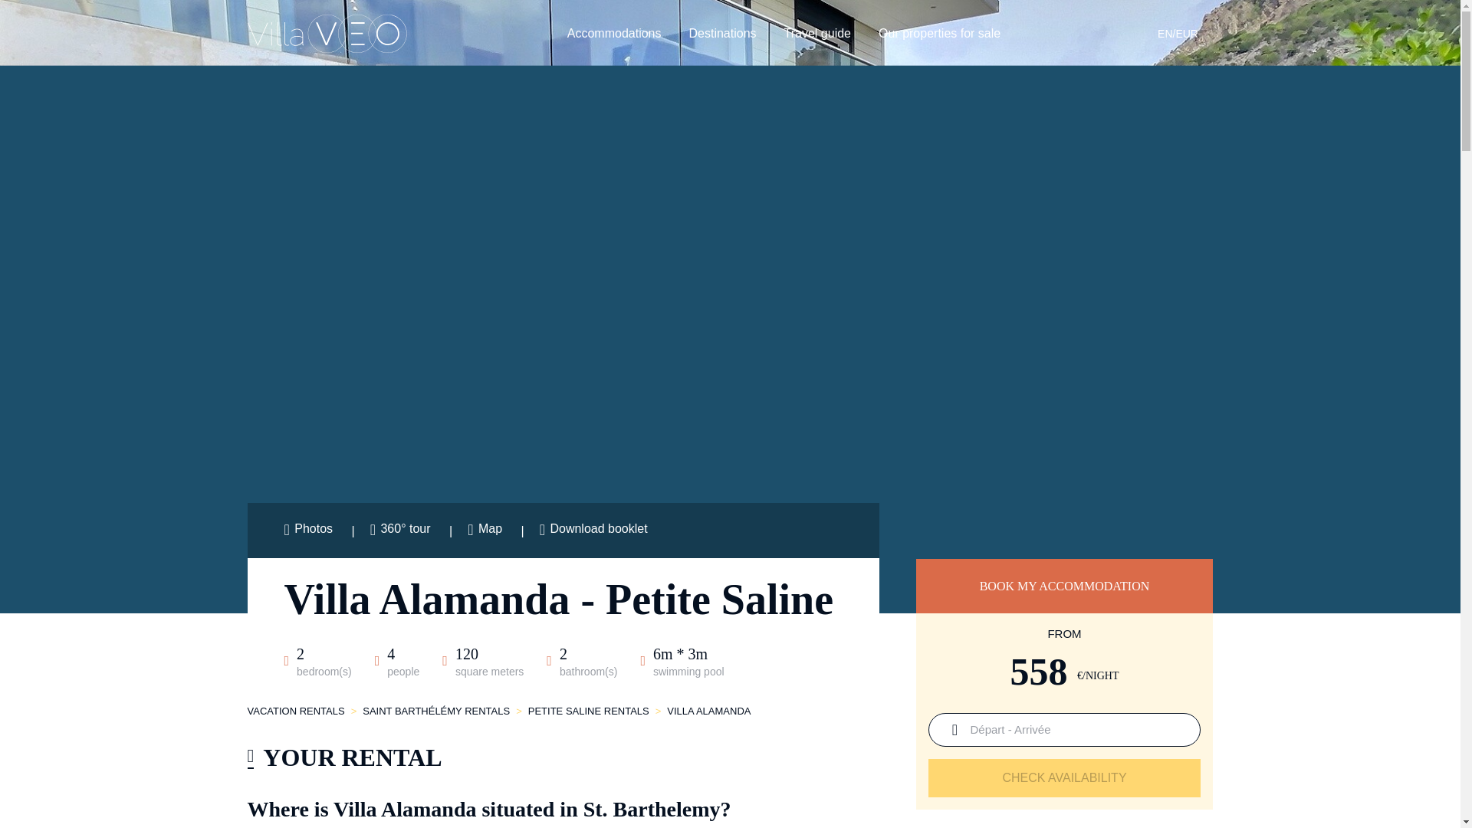 The image size is (1472, 828). I want to click on Map, so click(486, 531).